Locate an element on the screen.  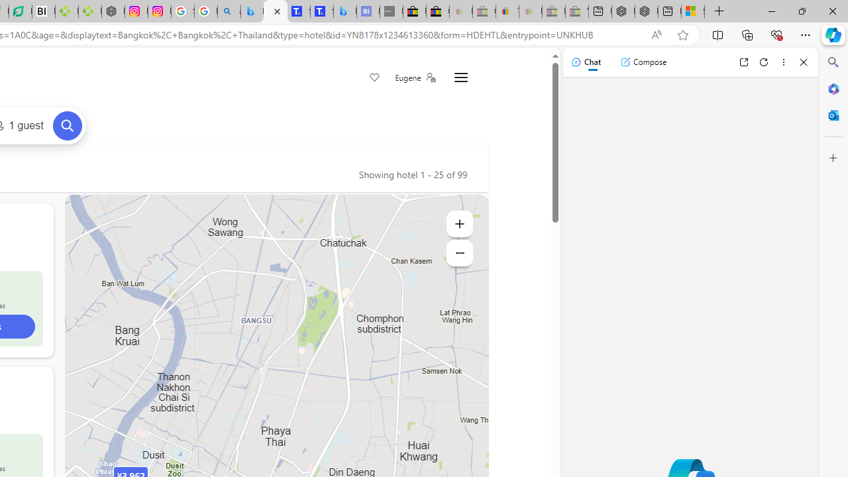
Safety in Our Products - Google Safety Center is located at coordinates (183, 12).